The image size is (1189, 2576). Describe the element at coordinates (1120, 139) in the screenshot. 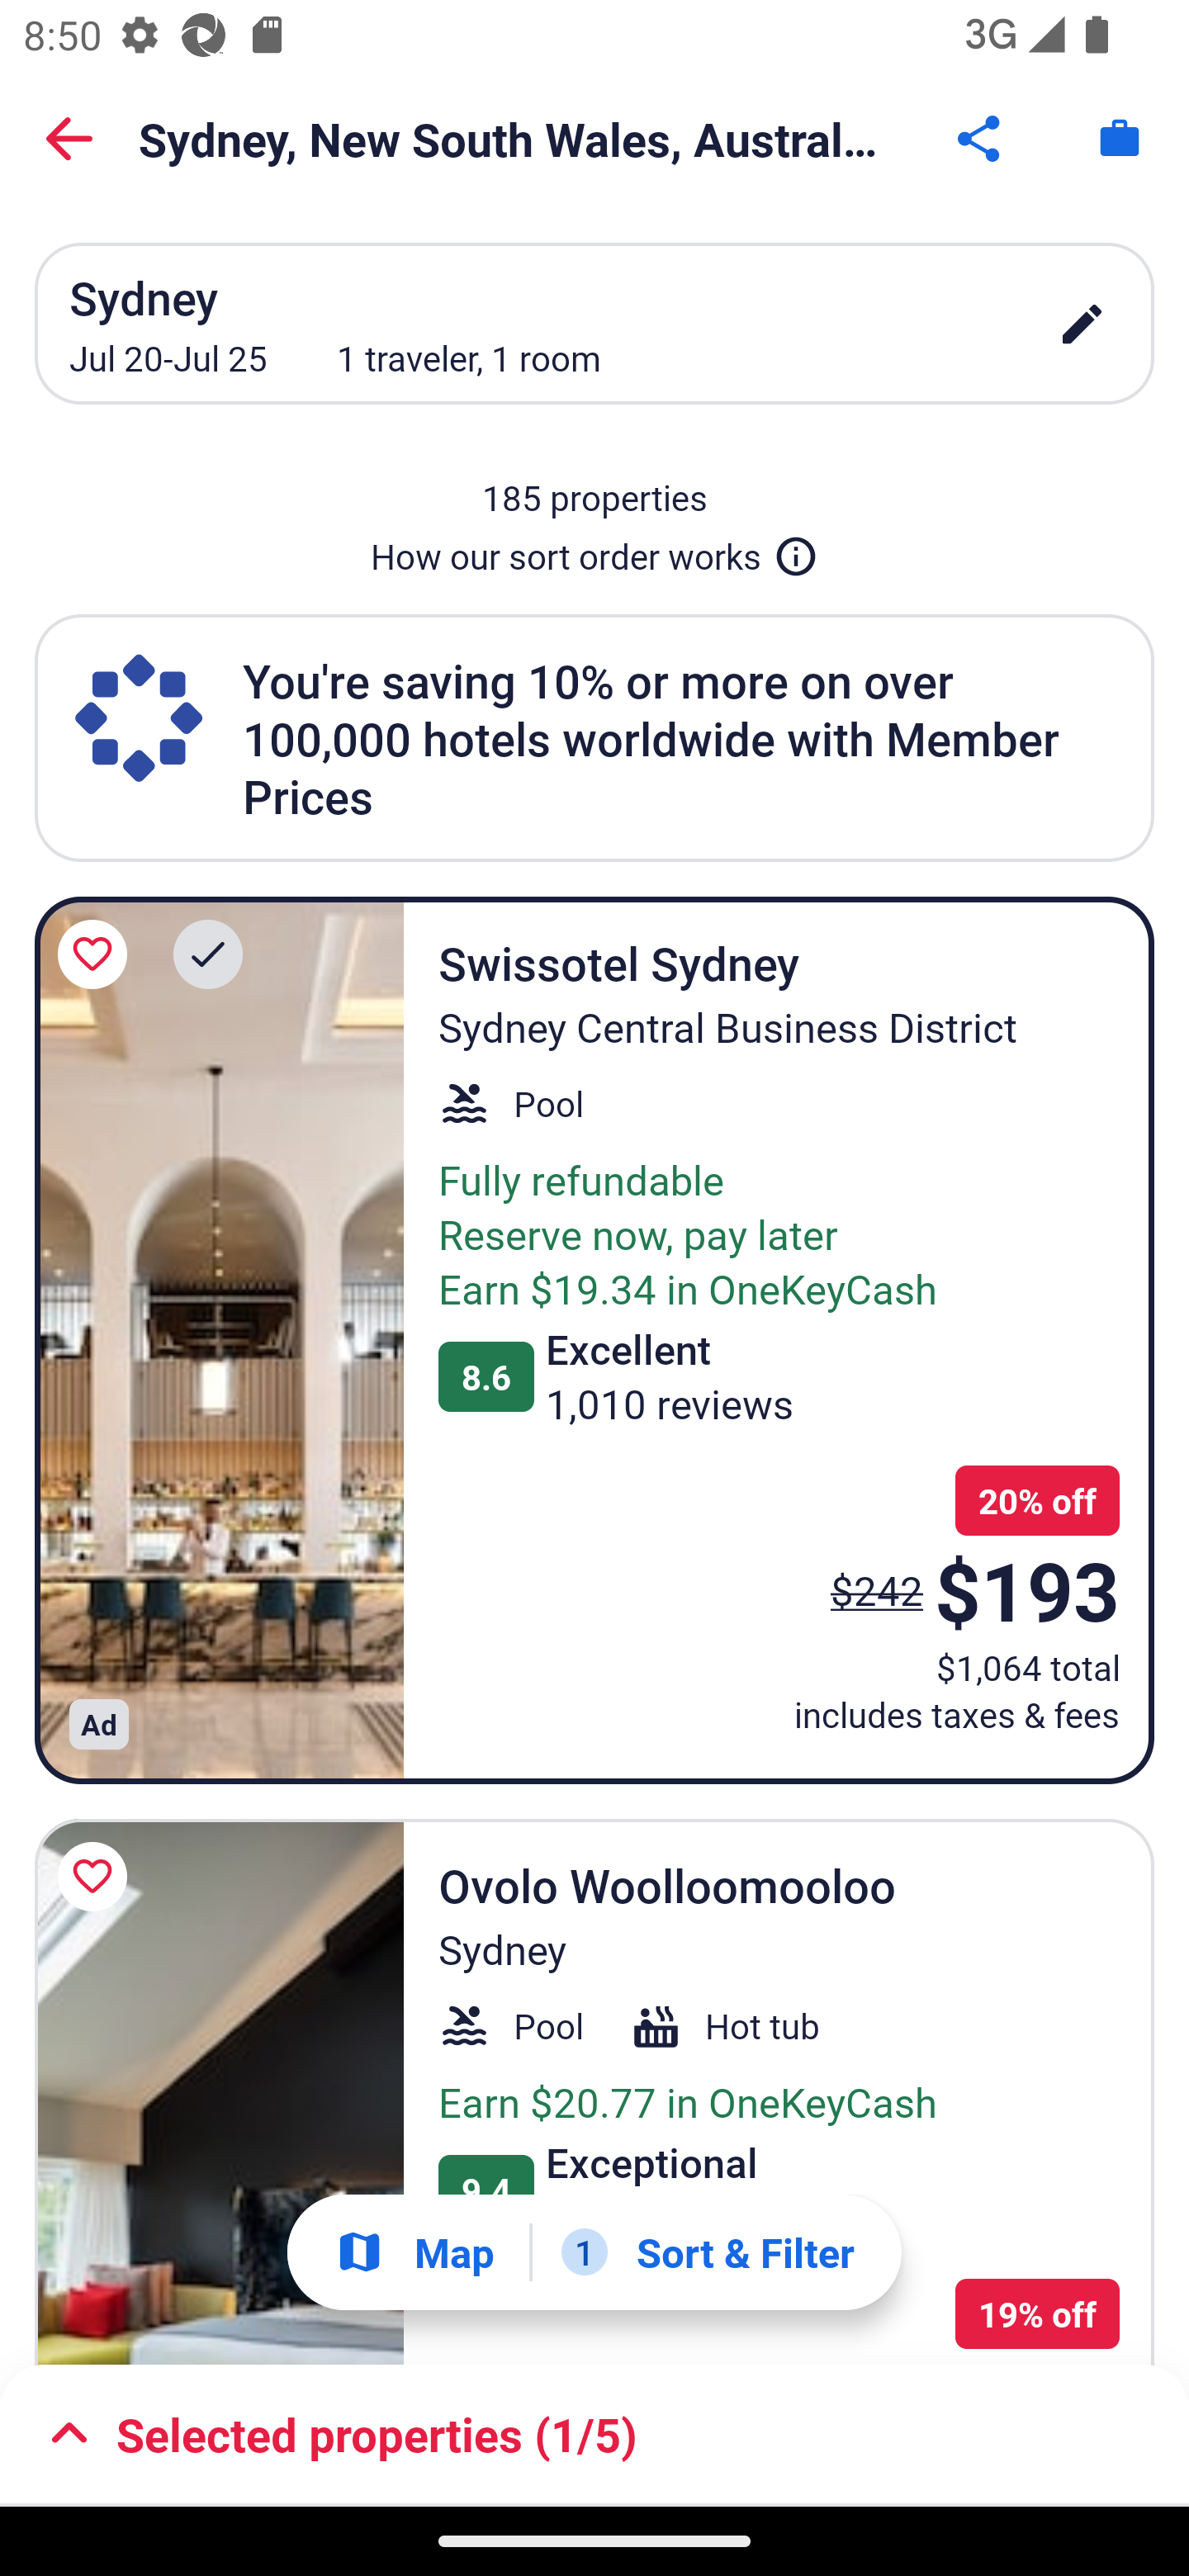

I see `Trips. Button` at that location.